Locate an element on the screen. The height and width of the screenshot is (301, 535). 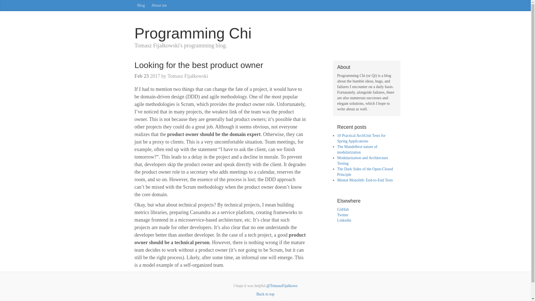
Back to top is located at coordinates (265, 294).